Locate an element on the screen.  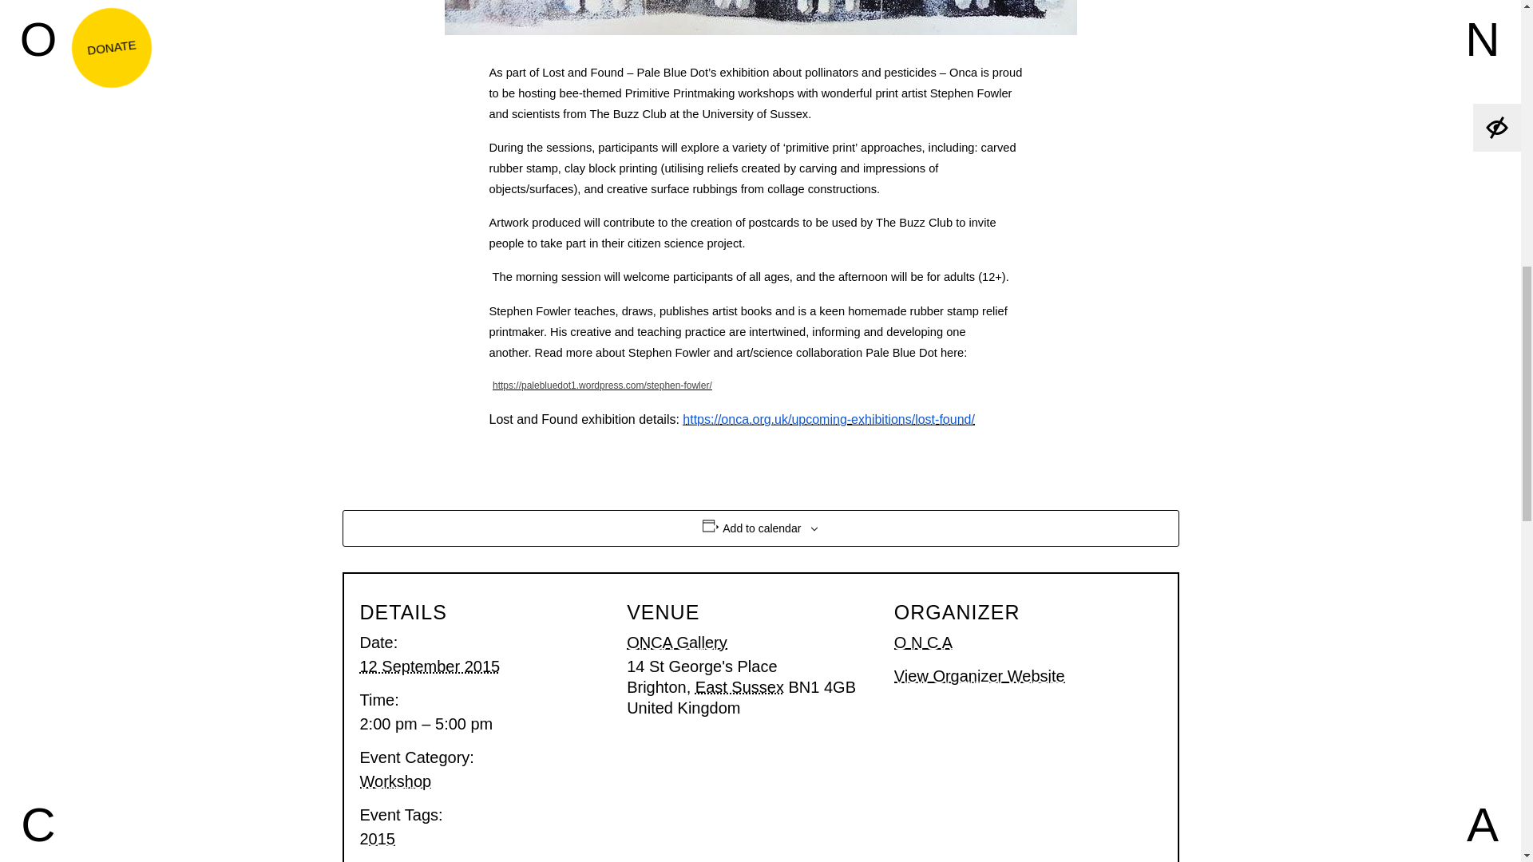
O N C A is located at coordinates (923, 642).